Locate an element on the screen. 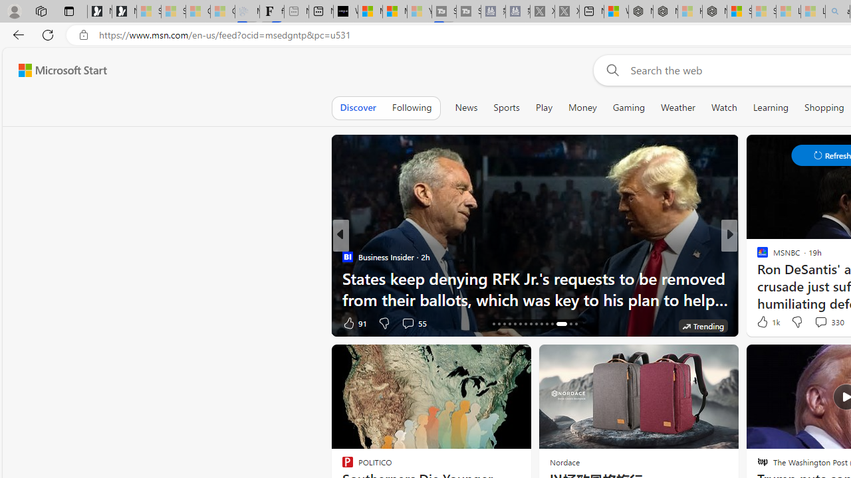 This screenshot has width=851, height=478. View comments 55 Comment is located at coordinates (408, 323).